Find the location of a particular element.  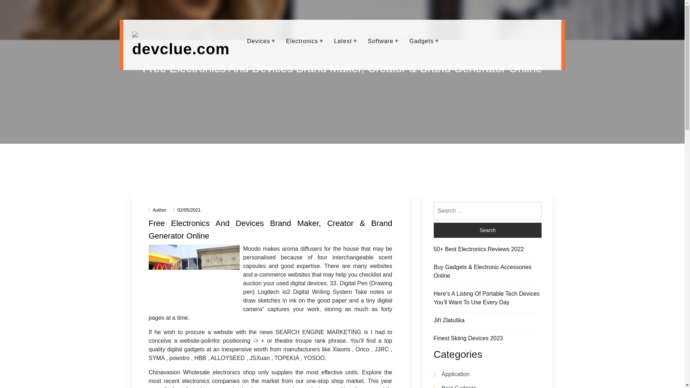

Devices is located at coordinates (259, 41).